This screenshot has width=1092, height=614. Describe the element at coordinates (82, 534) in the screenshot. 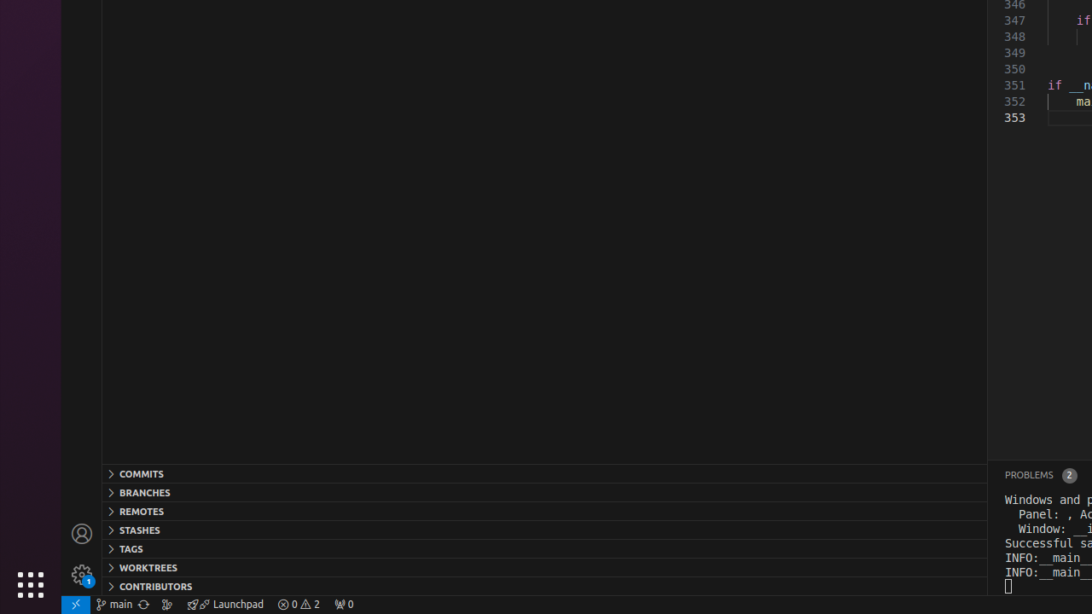

I see `Accounts` at that location.